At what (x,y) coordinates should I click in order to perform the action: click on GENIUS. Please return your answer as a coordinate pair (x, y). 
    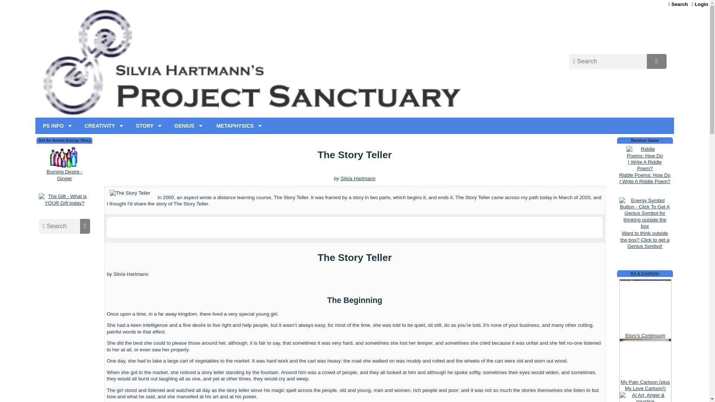
    Looking at the image, I should click on (186, 126).